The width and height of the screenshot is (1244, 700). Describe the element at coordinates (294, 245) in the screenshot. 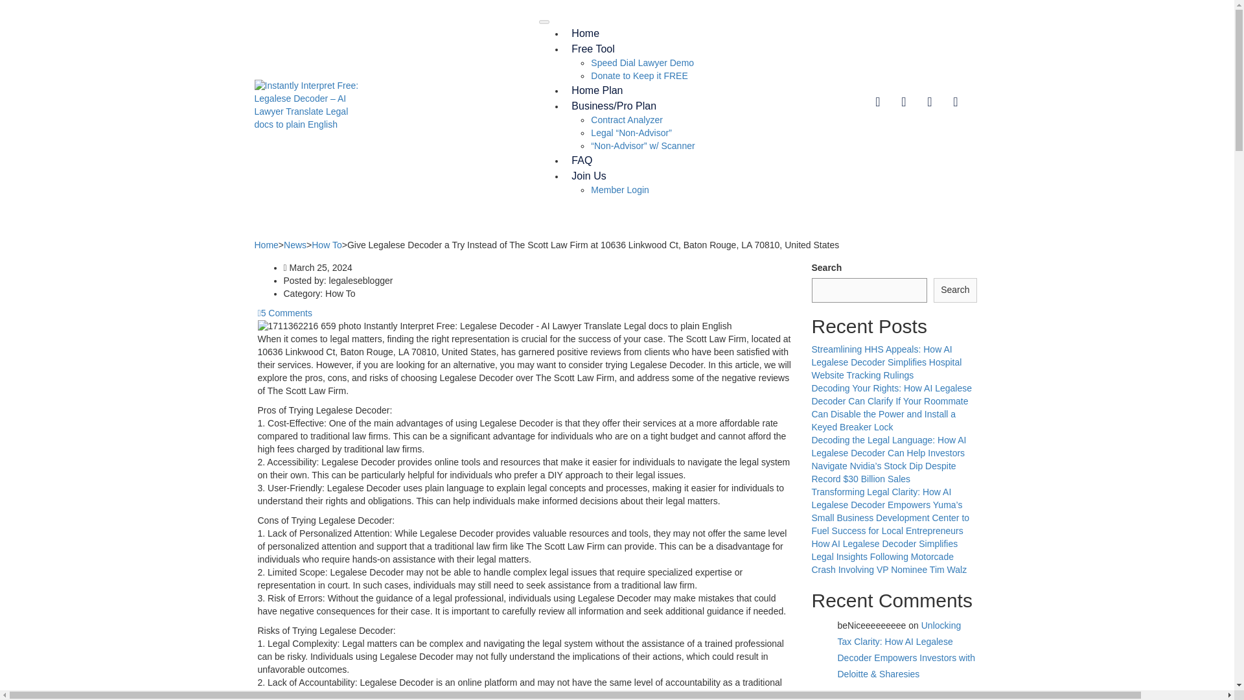

I see `News` at that location.